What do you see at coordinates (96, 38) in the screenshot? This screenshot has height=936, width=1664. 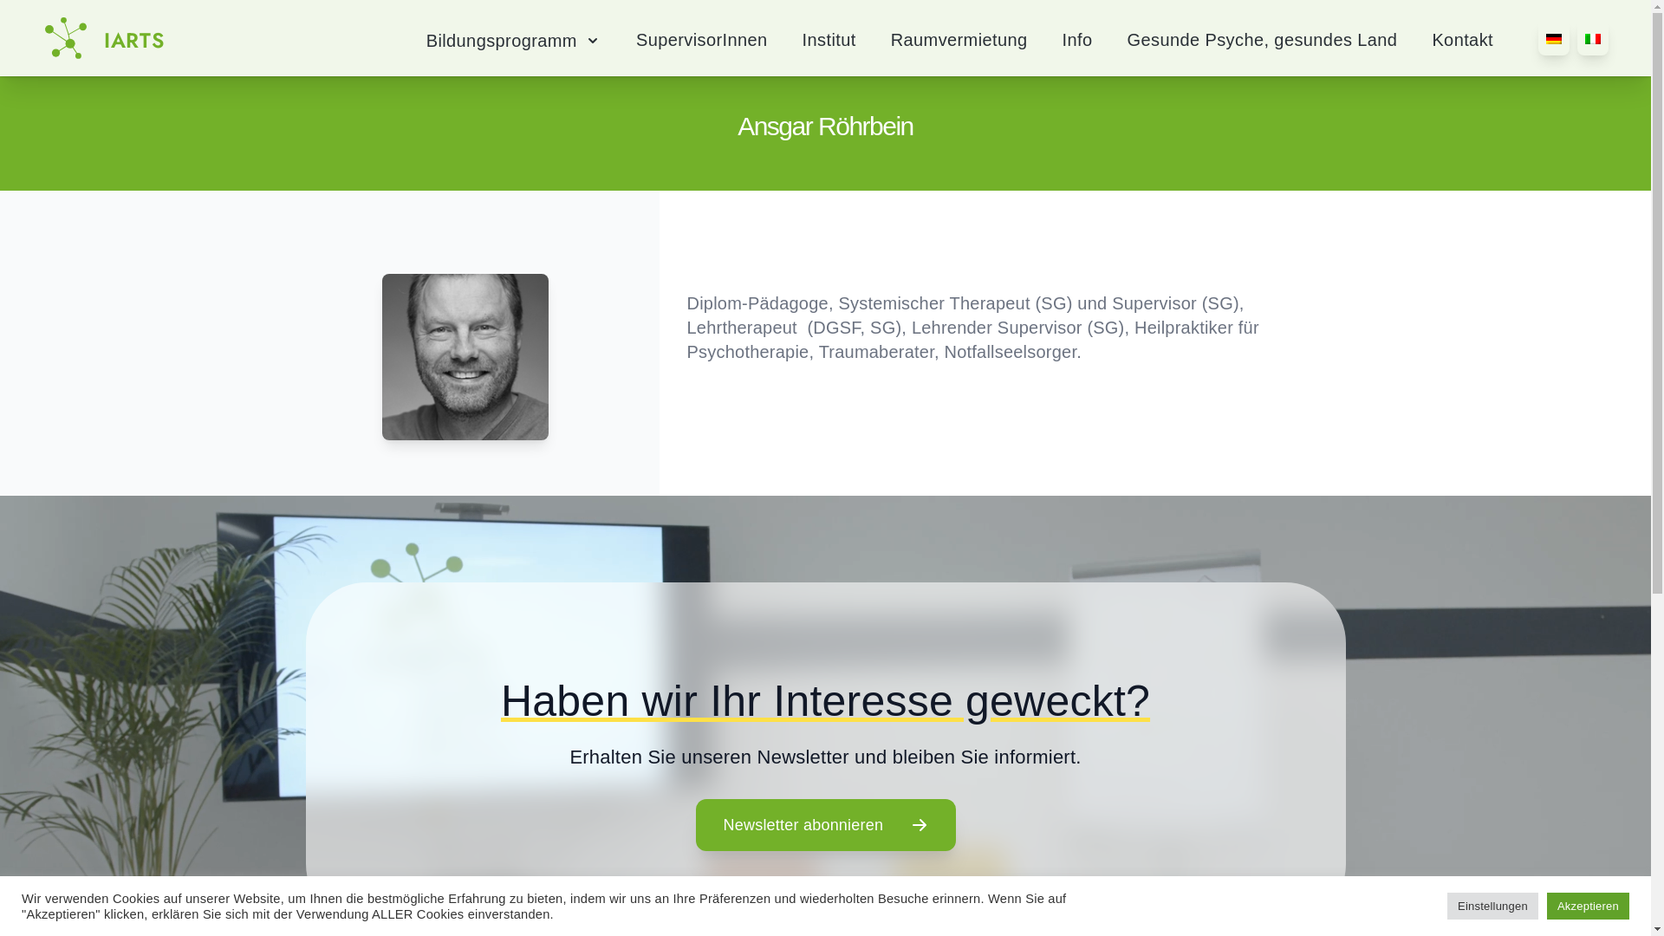 I see `IARTS
IARTS` at bounding box center [96, 38].